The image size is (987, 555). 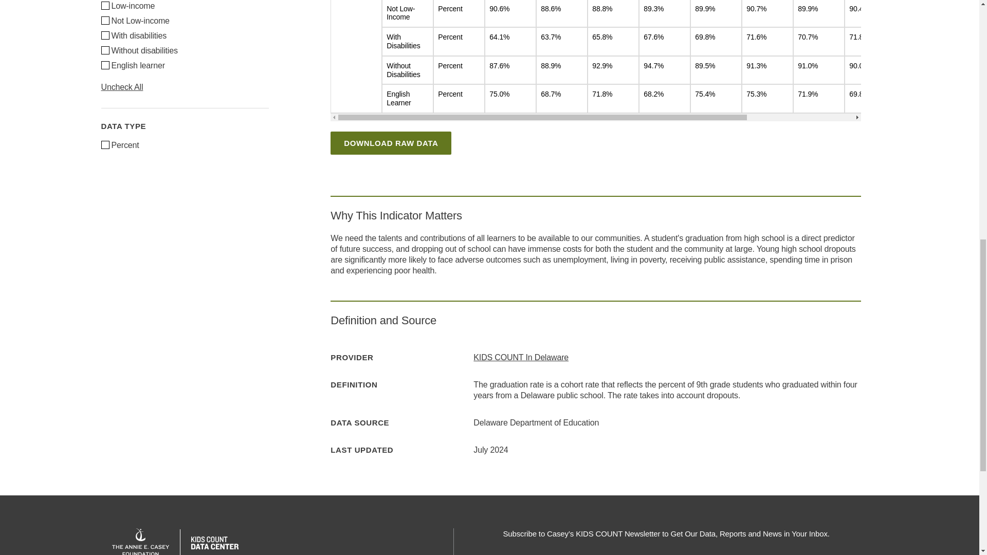 I want to click on 490, so click(x=104, y=50).